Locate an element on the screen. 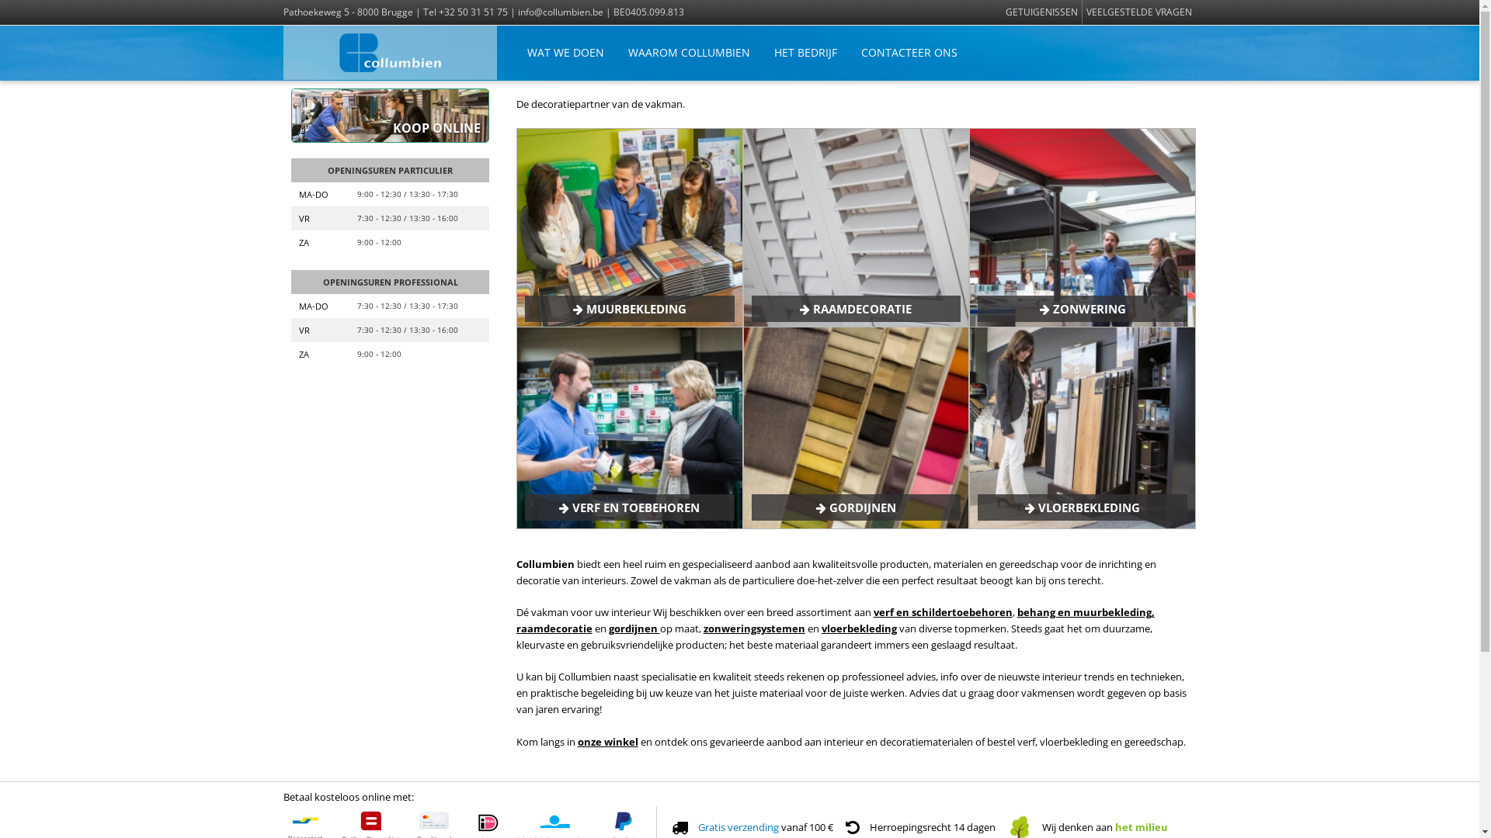 The width and height of the screenshot is (1491, 838). Raamdecoratie is located at coordinates (857, 230).